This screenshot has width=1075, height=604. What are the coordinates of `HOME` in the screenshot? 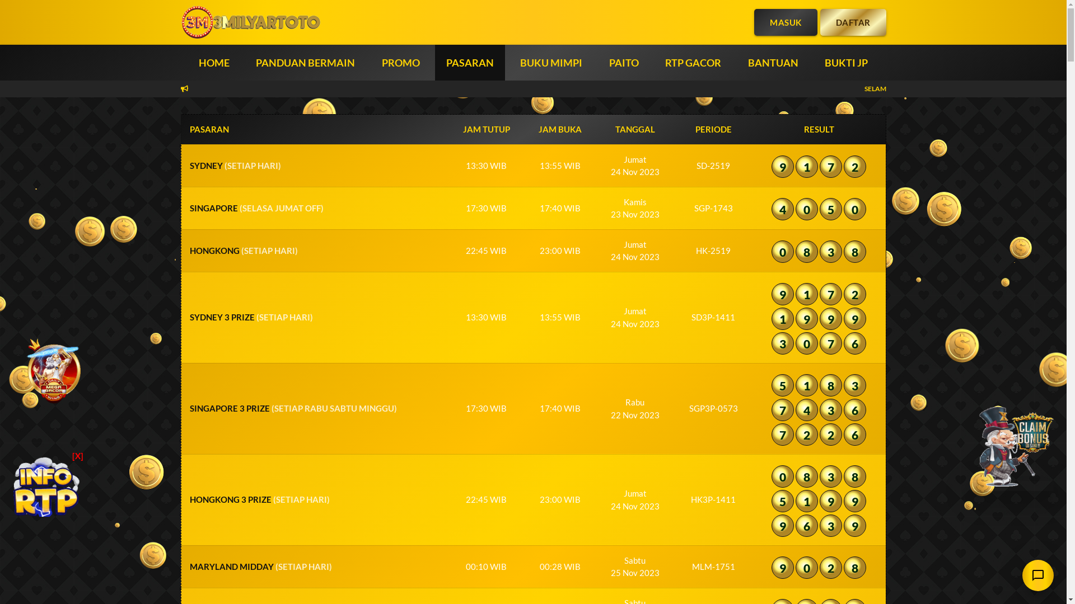 It's located at (214, 63).